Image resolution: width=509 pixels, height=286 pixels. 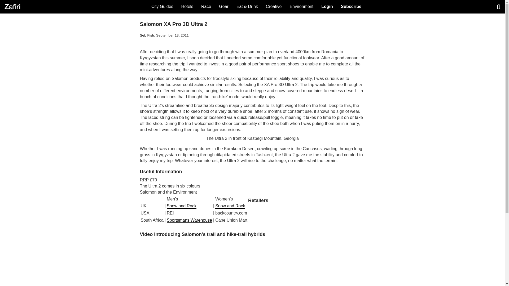 What do you see at coordinates (162, 6) in the screenshot?
I see `City Guides` at bounding box center [162, 6].